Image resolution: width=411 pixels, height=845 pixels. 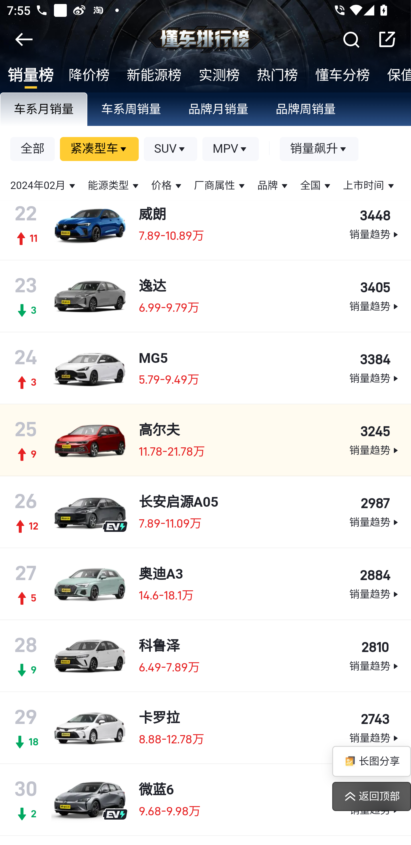 What do you see at coordinates (374, 656) in the screenshot?
I see `2810 销量趋势` at bounding box center [374, 656].